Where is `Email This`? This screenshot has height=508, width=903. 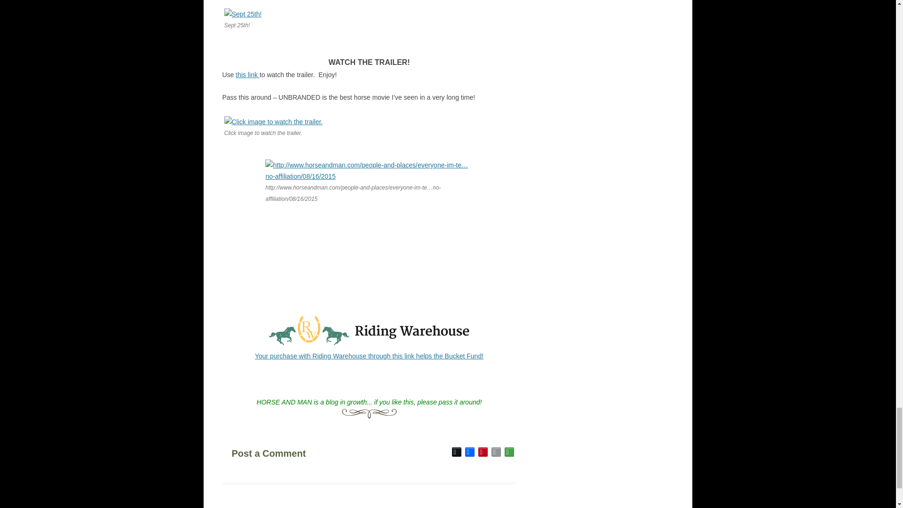
Email This is located at coordinates (496, 452).